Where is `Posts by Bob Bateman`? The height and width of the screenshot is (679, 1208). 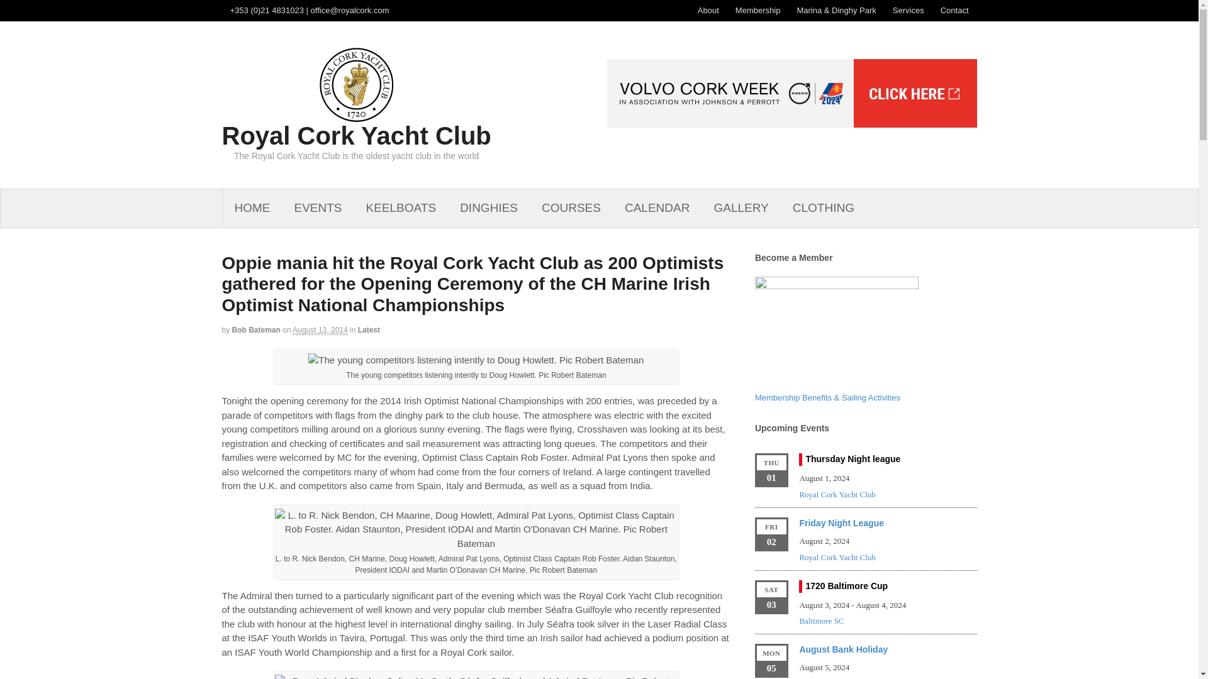 Posts by Bob Bateman is located at coordinates (255, 330).